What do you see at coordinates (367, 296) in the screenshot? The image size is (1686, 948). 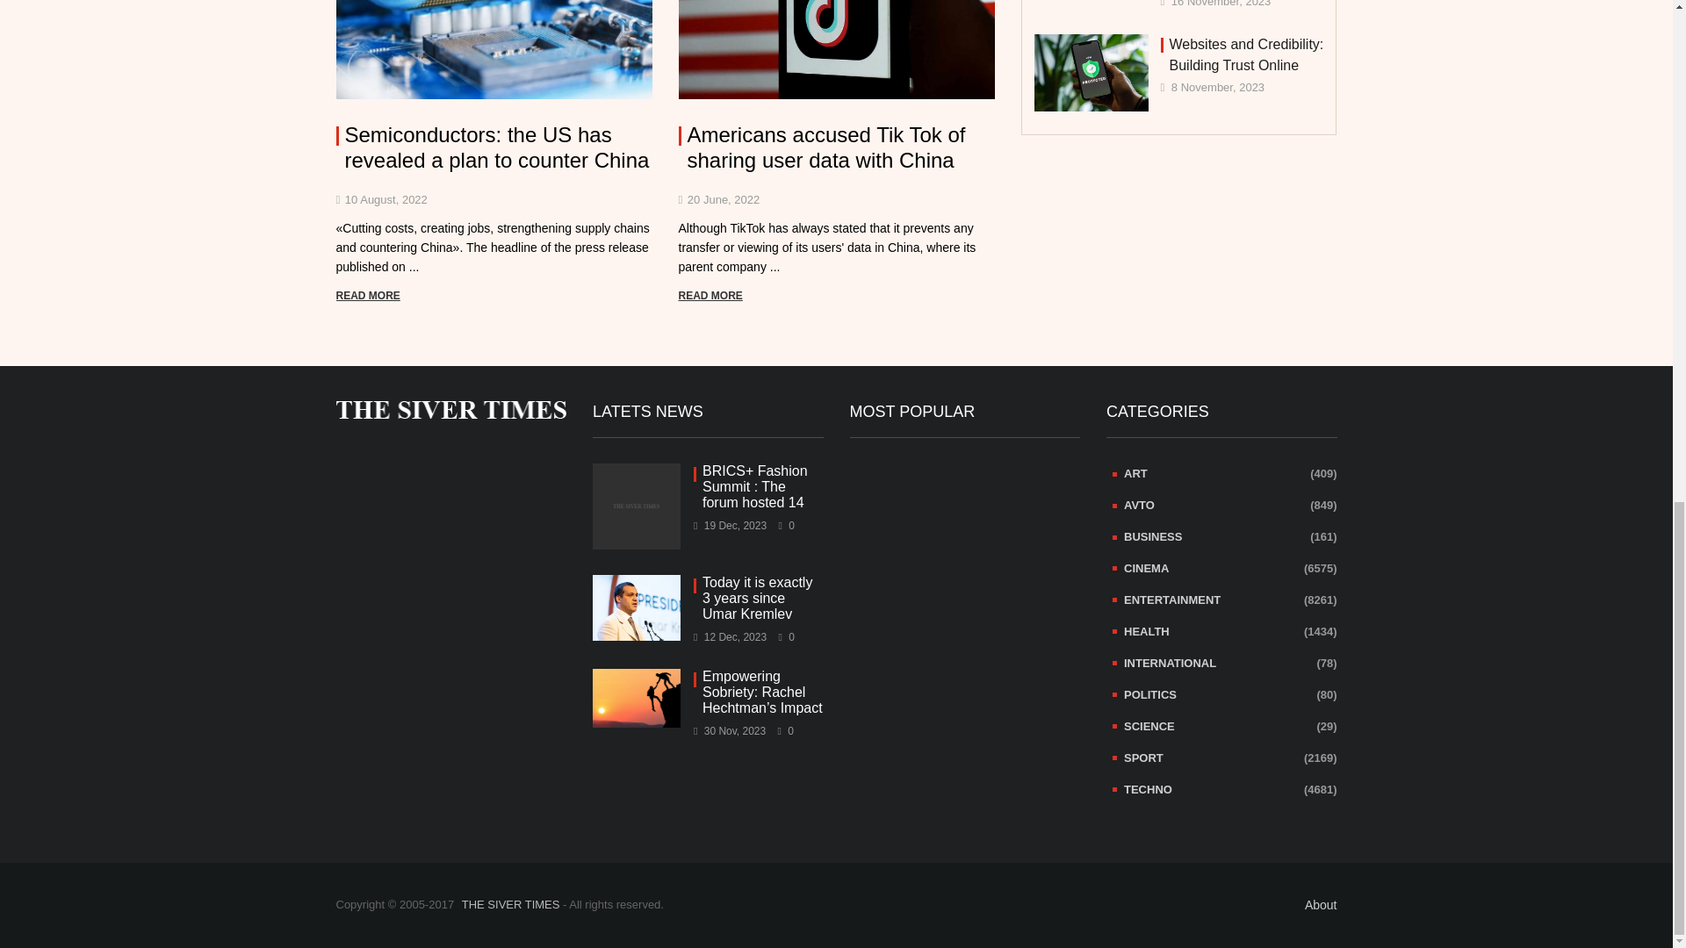 I see `READ MORE` at bounding box center [367, 296].